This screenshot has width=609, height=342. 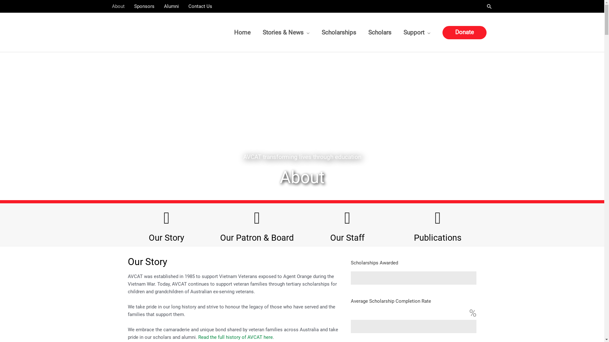 I want to click on Stories & News, so click(x=286, y=32).